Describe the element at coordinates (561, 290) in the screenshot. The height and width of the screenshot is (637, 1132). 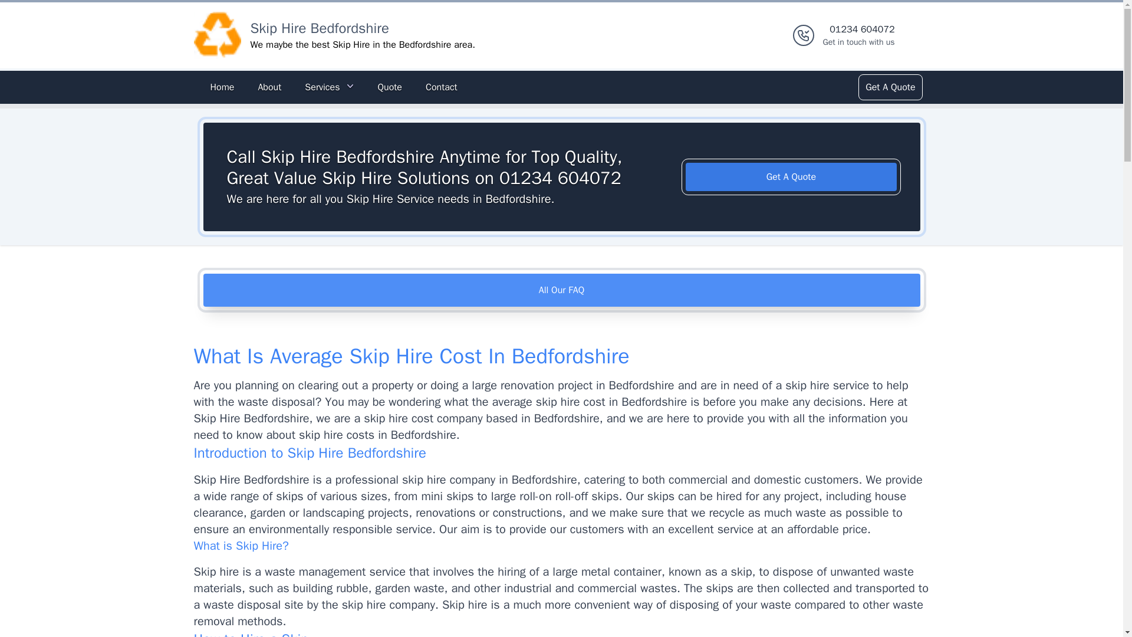
I see `Contact` at that location.